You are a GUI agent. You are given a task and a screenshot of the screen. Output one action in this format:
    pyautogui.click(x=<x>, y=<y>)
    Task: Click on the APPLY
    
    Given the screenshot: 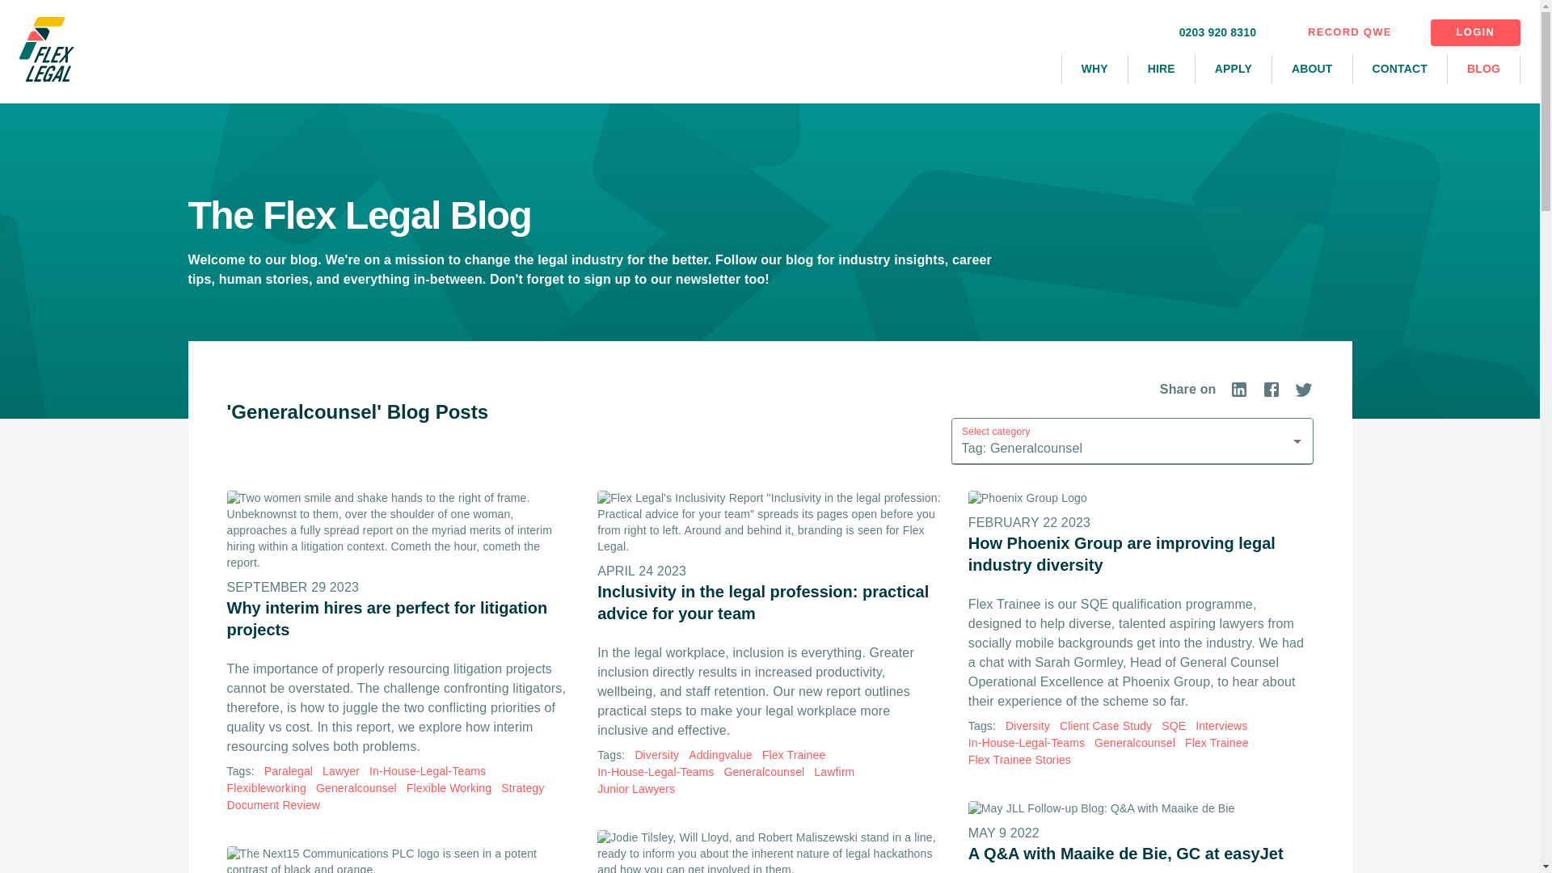 What is the action you would take?
    pyautogui.click(x=1233, y=70)
    